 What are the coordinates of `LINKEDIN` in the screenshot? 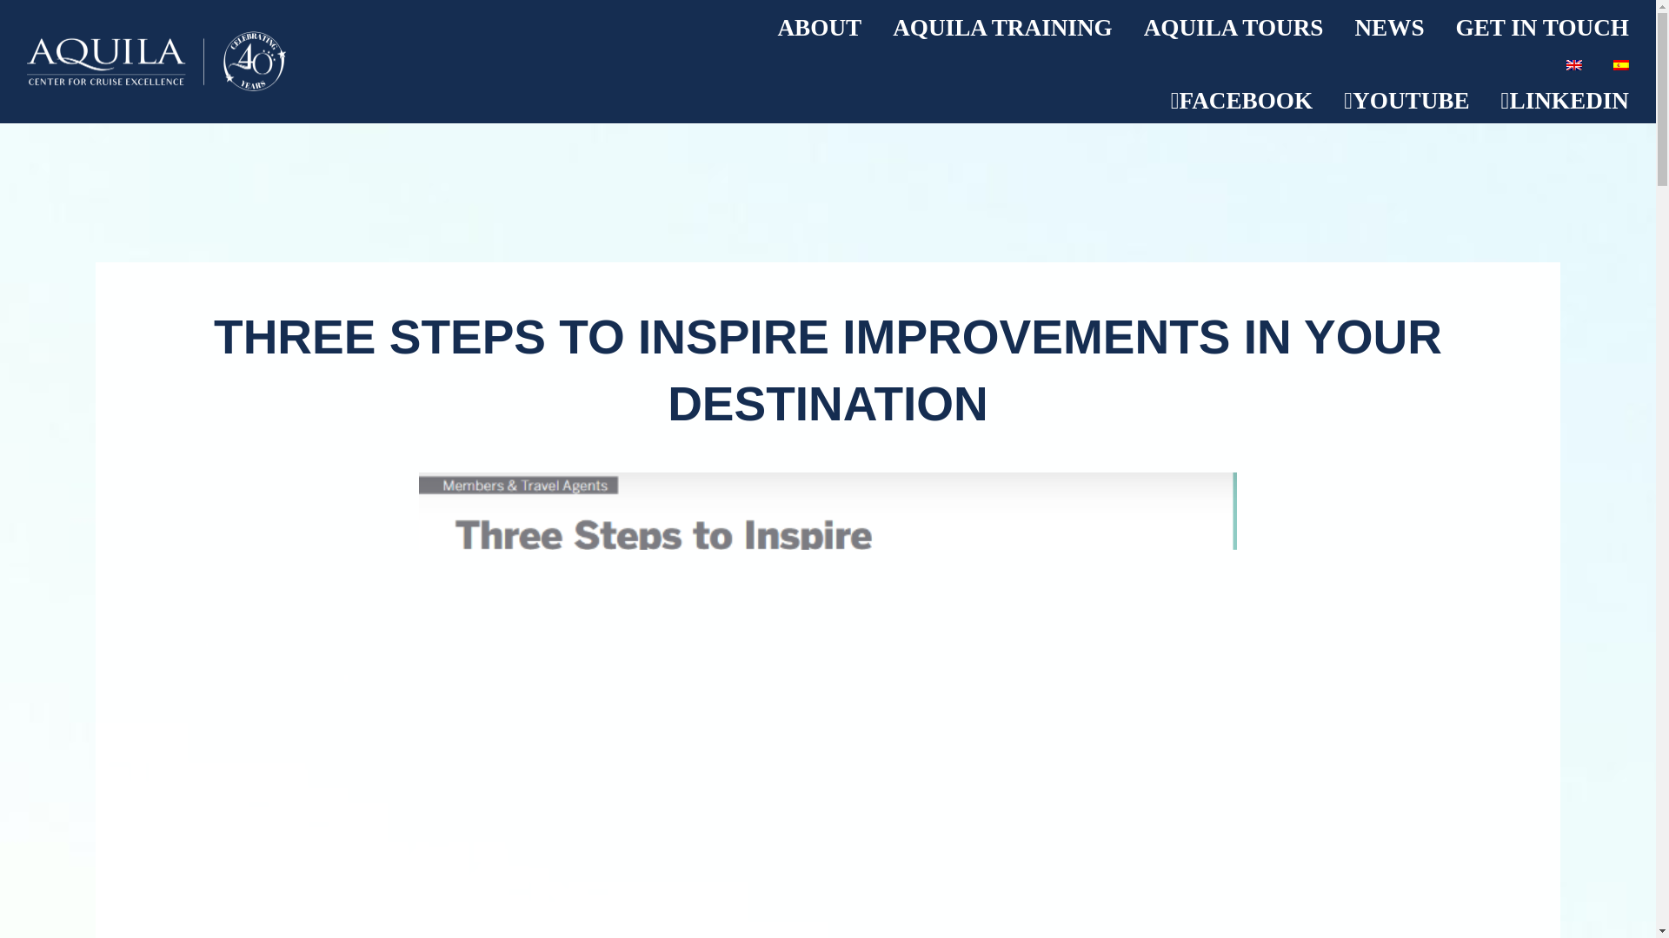 It's located at (1565, 101).